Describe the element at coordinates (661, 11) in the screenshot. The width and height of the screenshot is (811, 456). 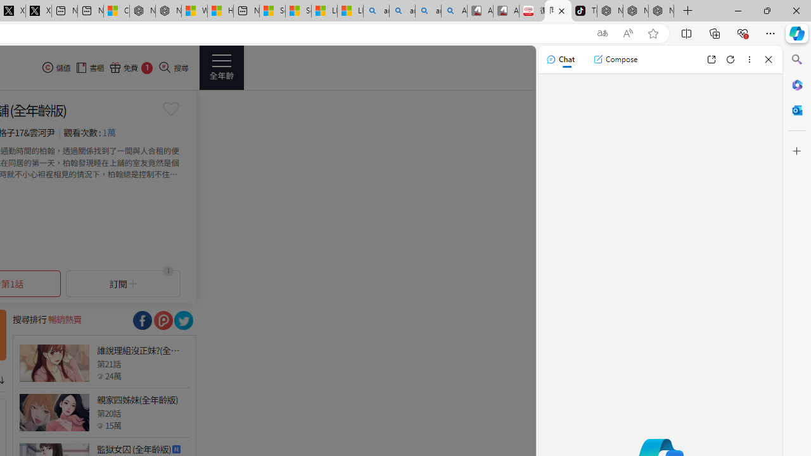
I see `Nordace - Siena Pro 15 Essential Set` at that location.